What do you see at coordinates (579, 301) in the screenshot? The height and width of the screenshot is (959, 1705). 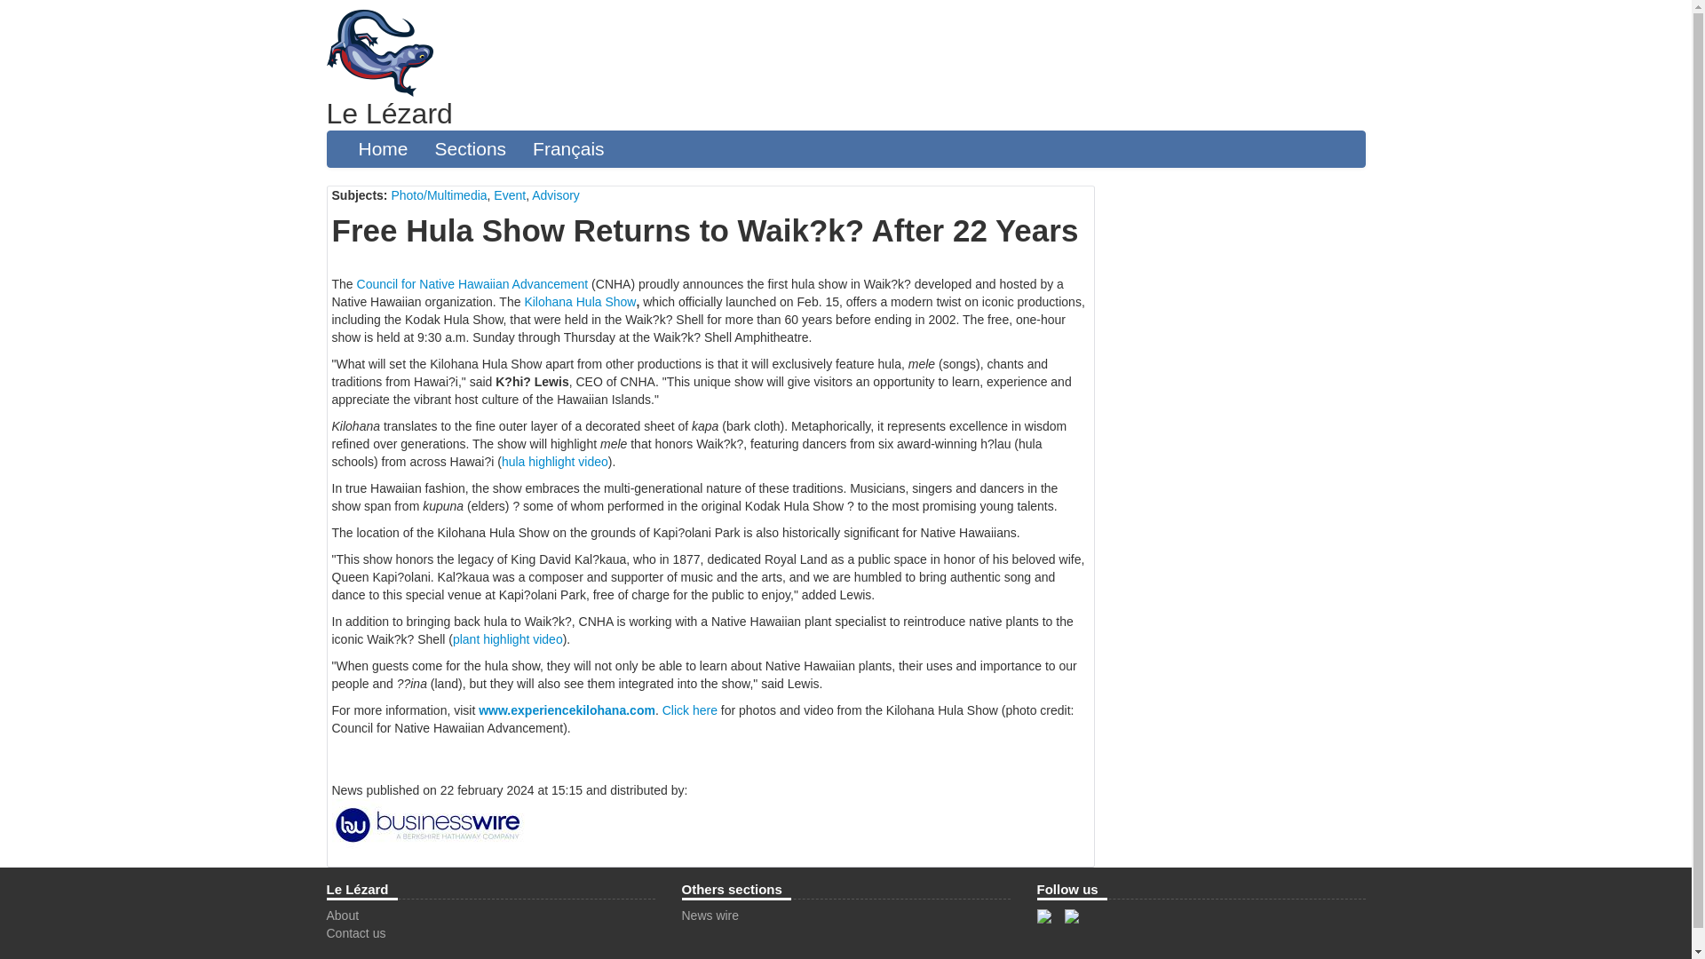 I see `Kilohana Hula Show` at bounding box center [579, 301].